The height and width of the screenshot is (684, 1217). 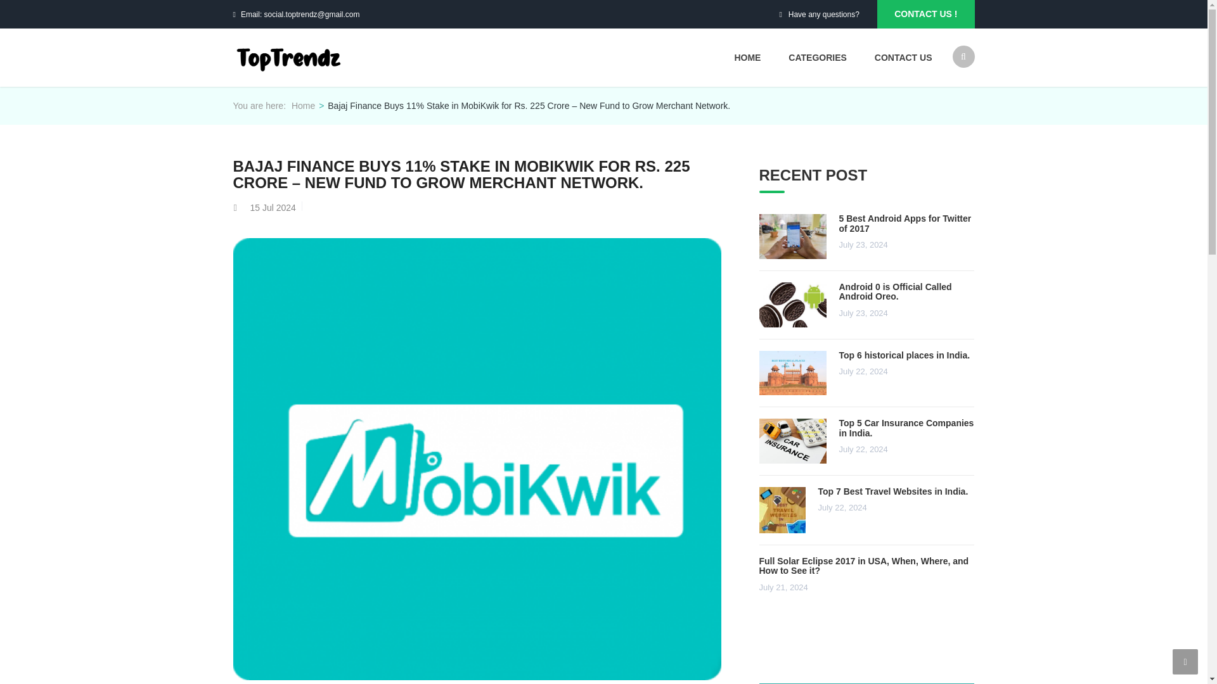 I want to click on CONTACT US !, so click(x=925, y=14).